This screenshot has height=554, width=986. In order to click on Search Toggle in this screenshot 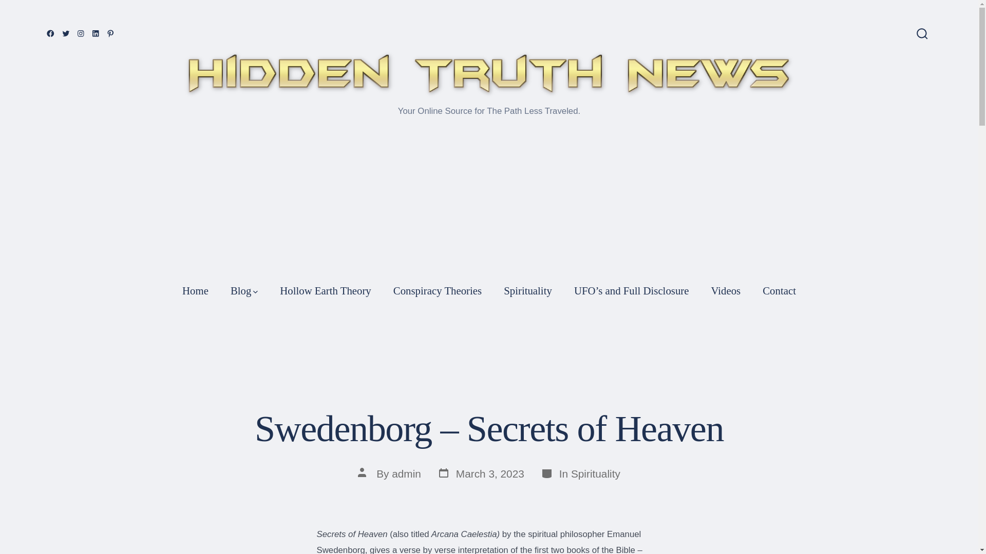, I will do `click(481, 474)`.